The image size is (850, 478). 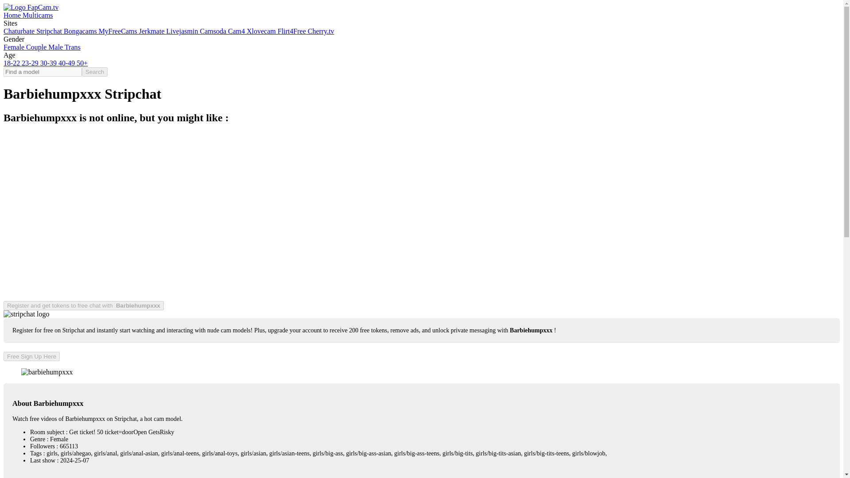 I want to click on Fapcam.tv, so click(x=13, y=15).